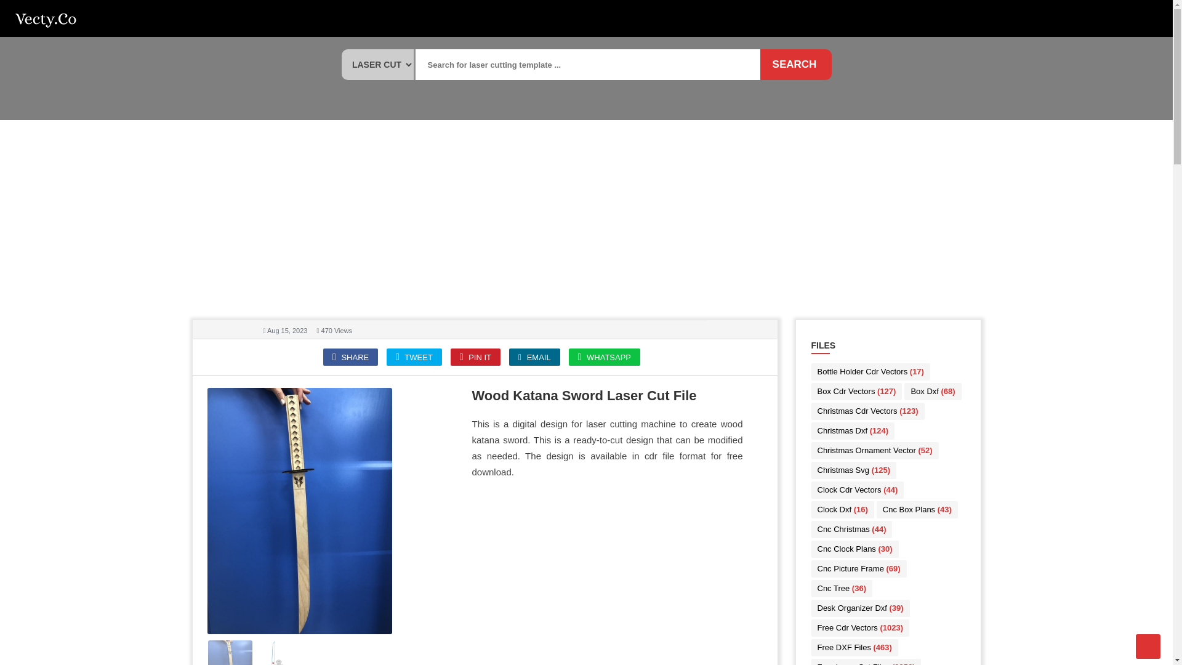  What do you see at coordinates (350, 357) in the screenshot?
I see `SHARE` at bounding box center [350, 357].